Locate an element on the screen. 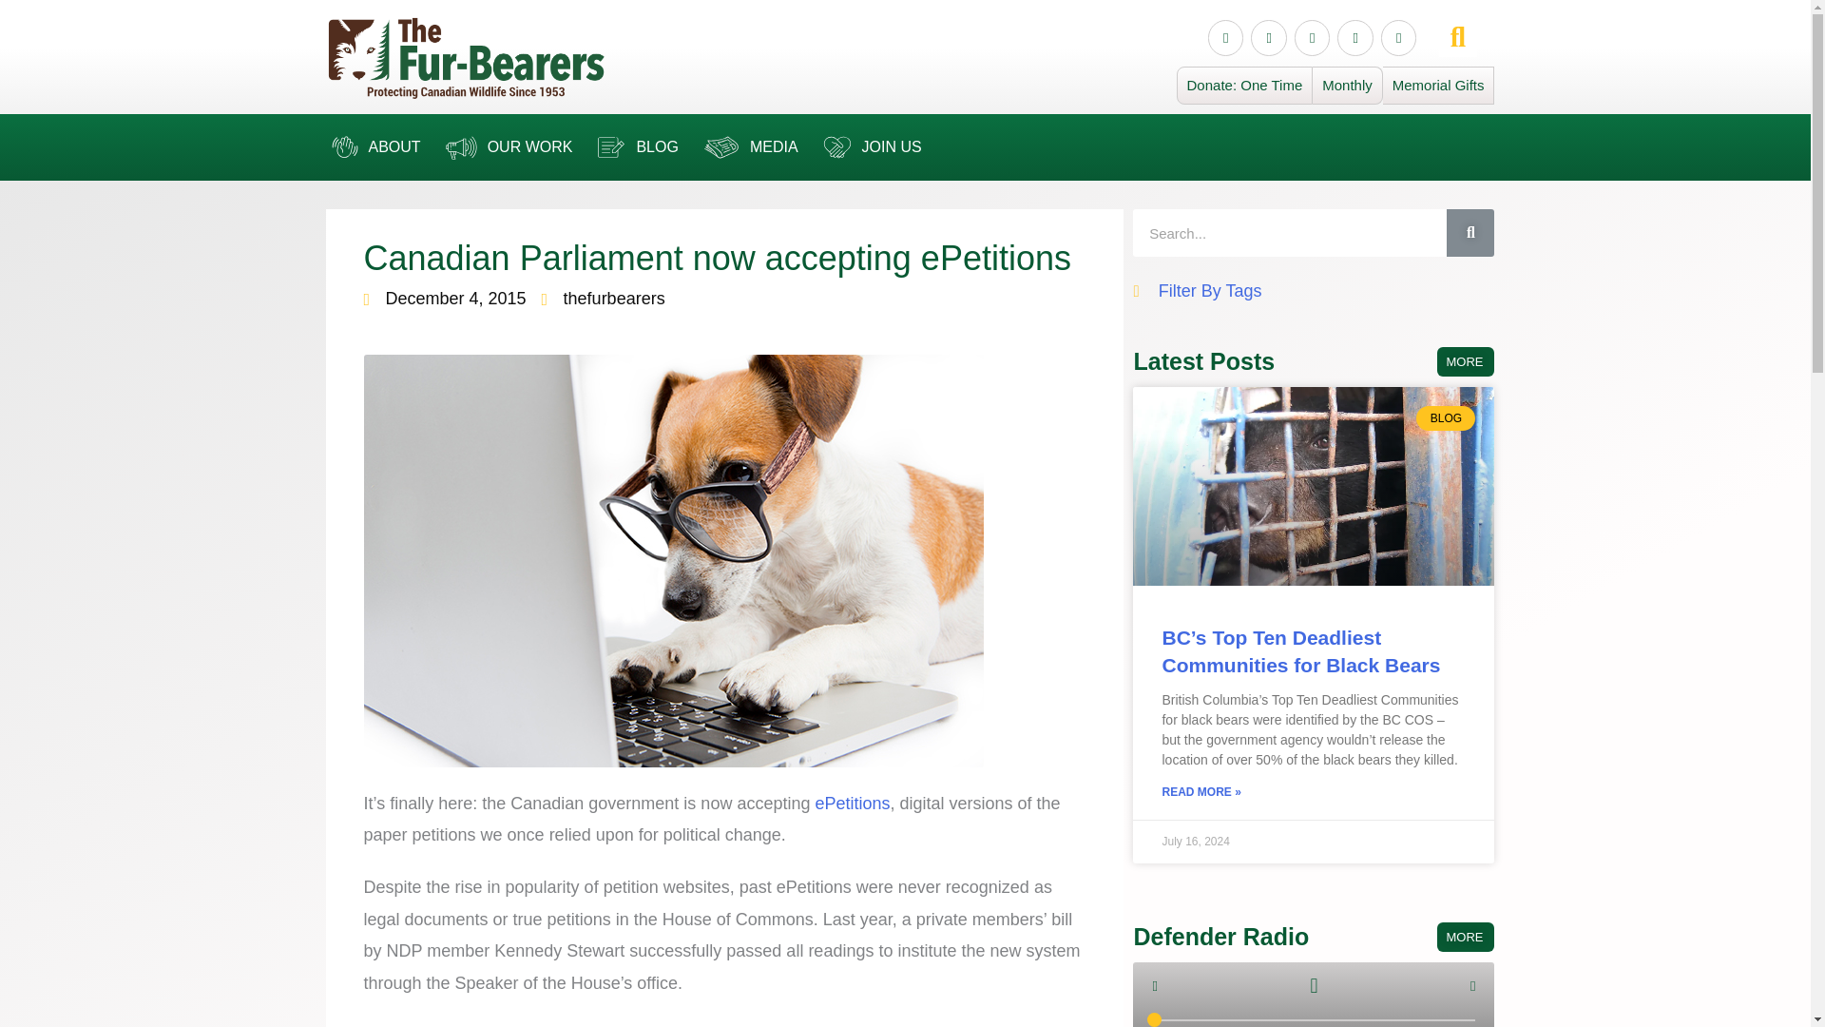 The height and width of the screenshot is (1027, 1825). Memorial Gifts is located at coordinates (1439, 86).